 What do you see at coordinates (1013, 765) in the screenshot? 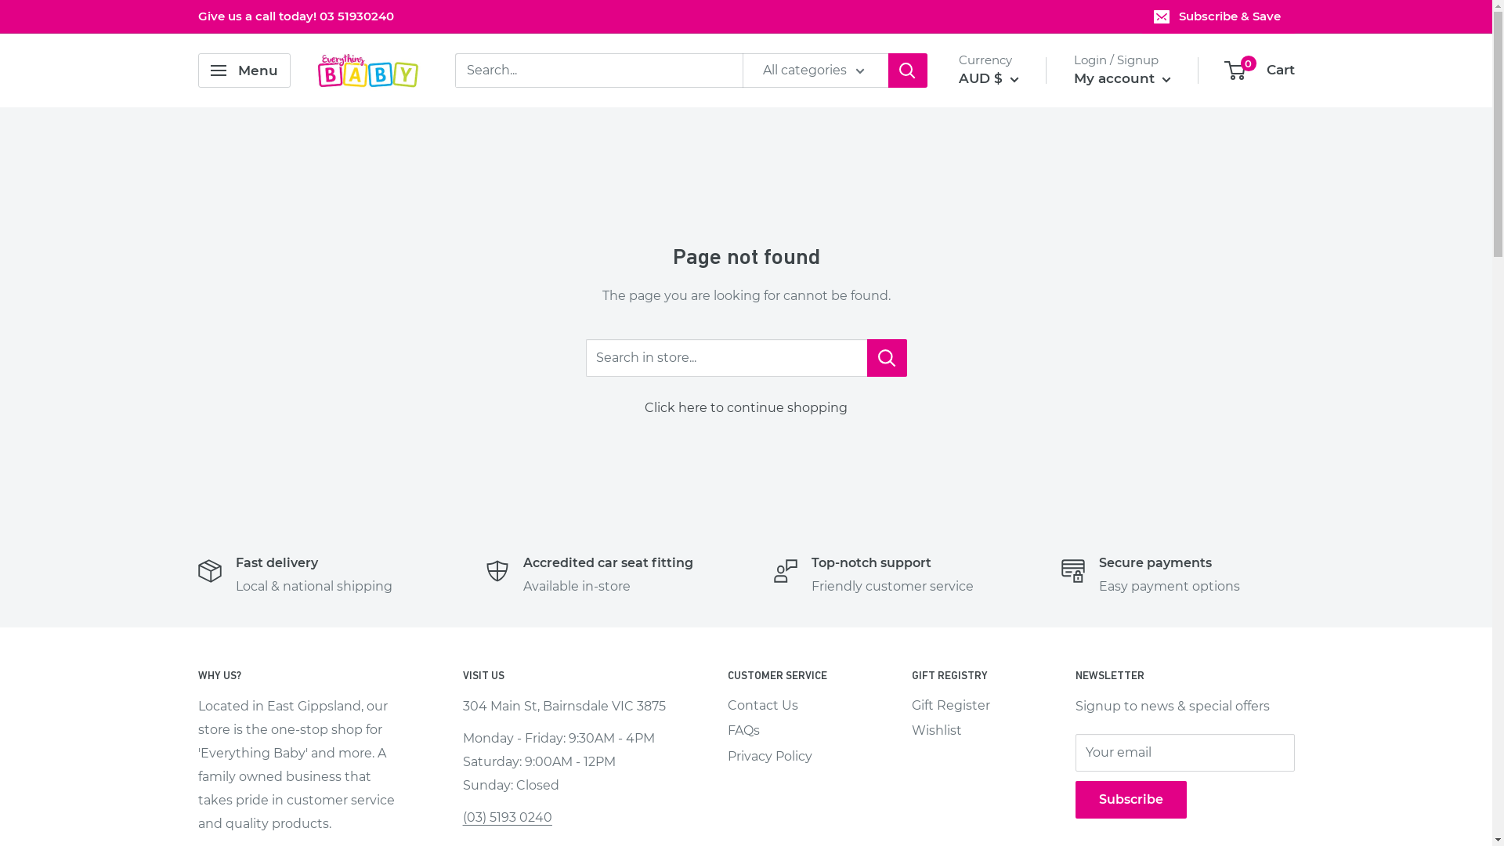
I see `CNY` at bounding box center [1013, 765].